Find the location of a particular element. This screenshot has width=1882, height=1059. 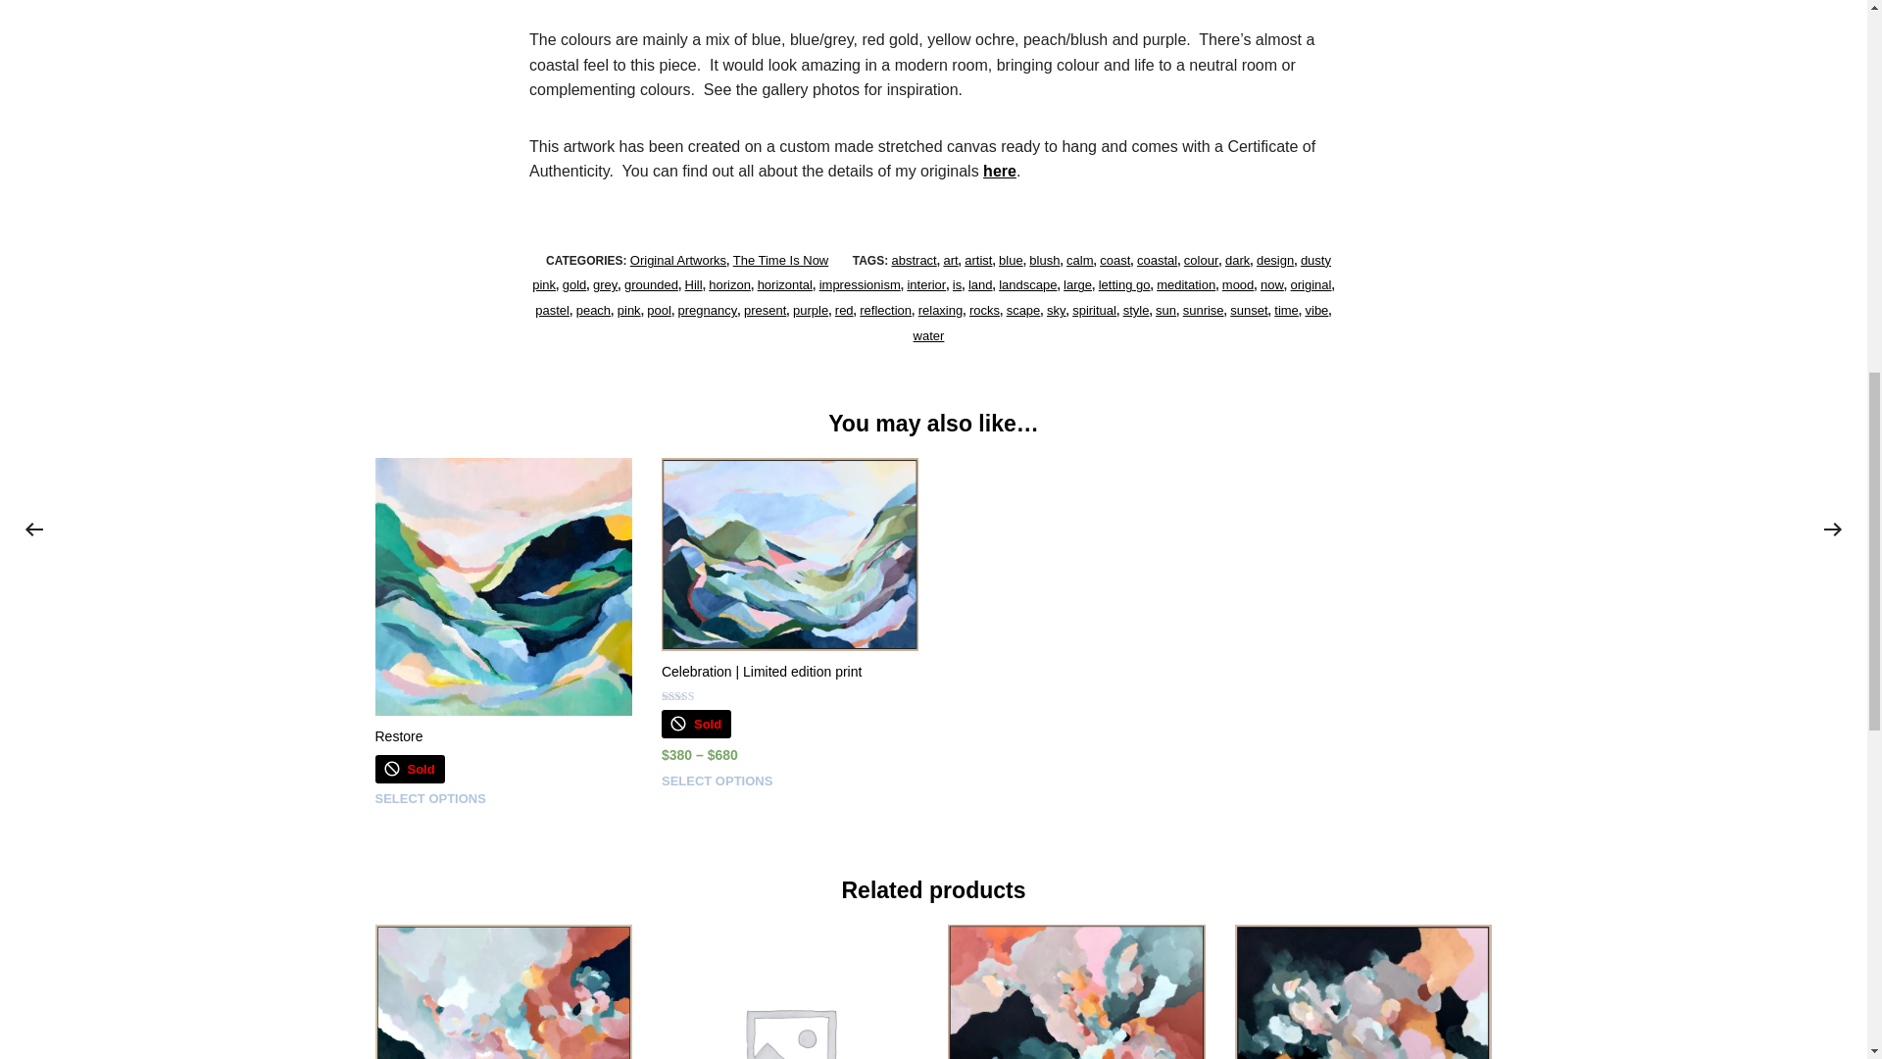

abstract is located at coordinates (913, 261).